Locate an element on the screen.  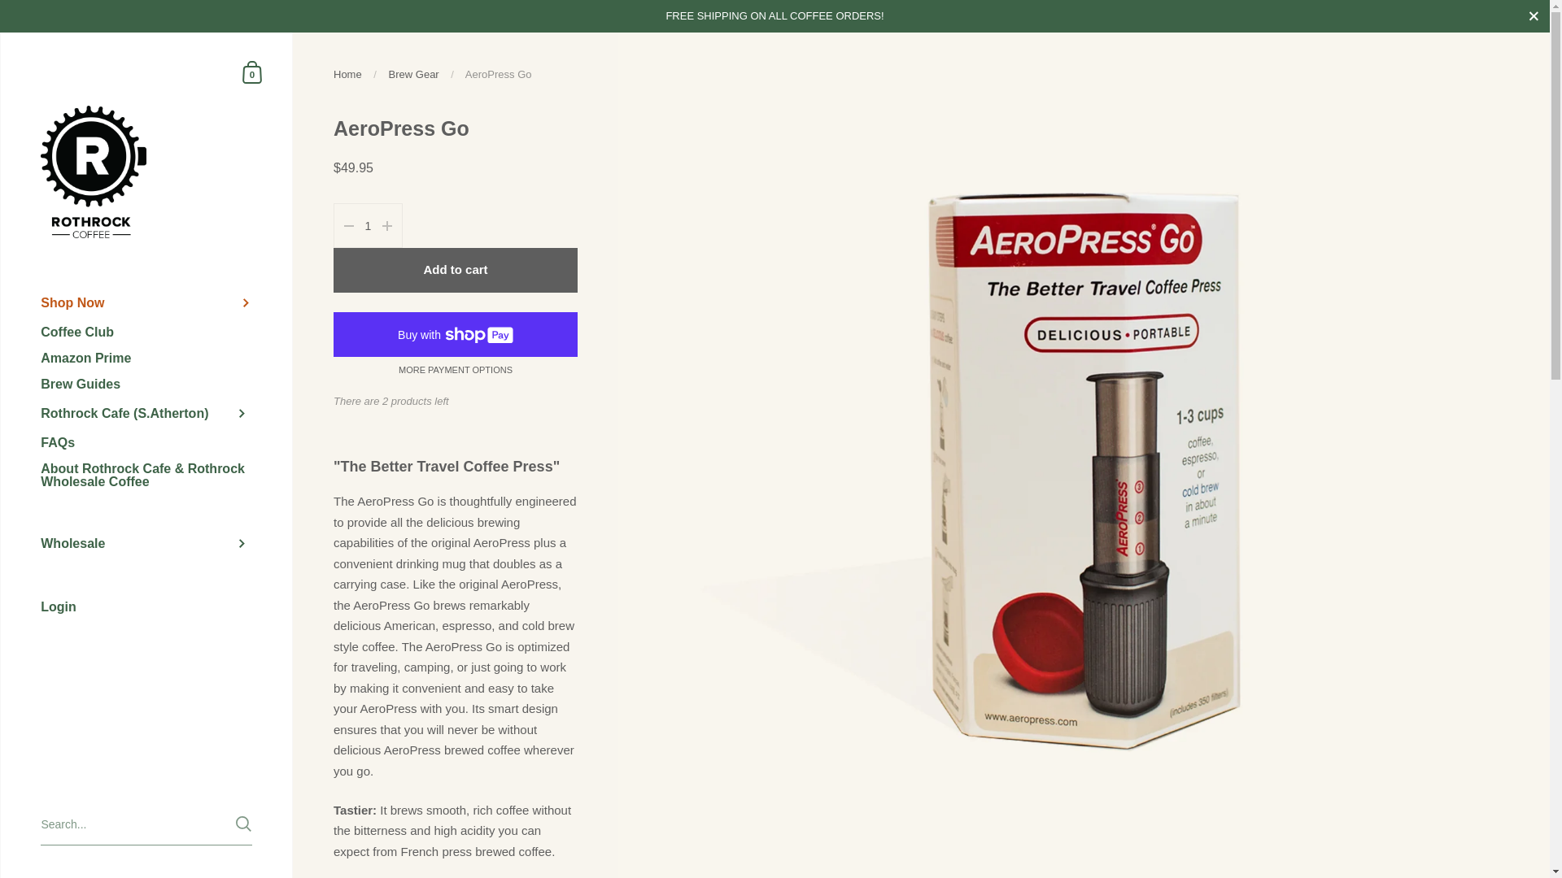
Home is located at coordinates (348, 75).